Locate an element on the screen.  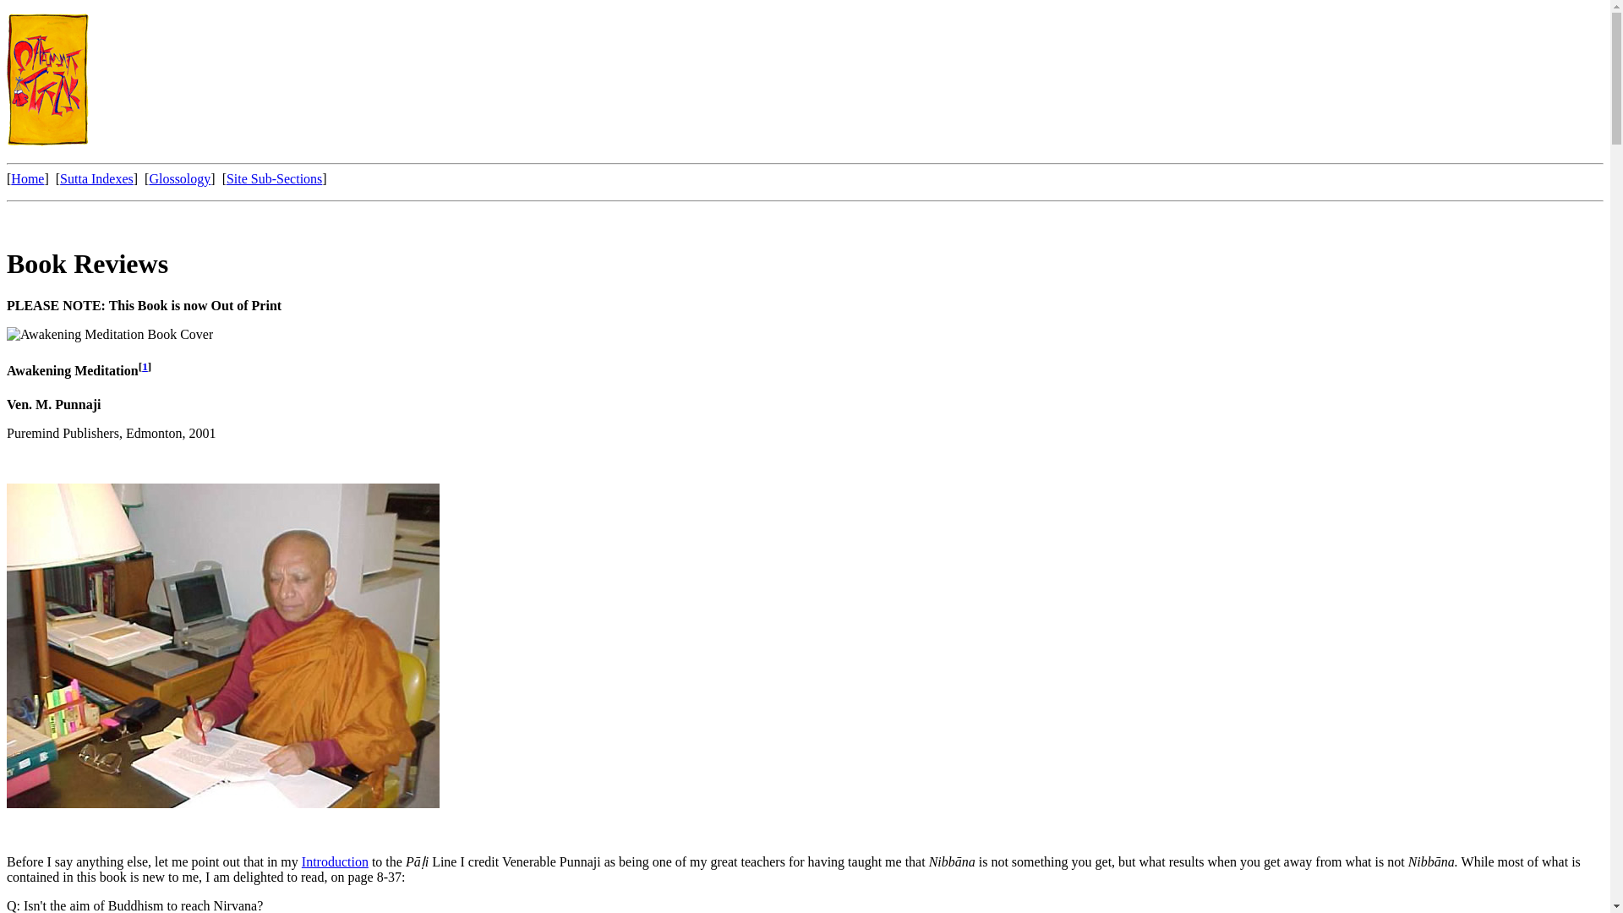
Awakening Meditation is located at coordinates (72, 370).